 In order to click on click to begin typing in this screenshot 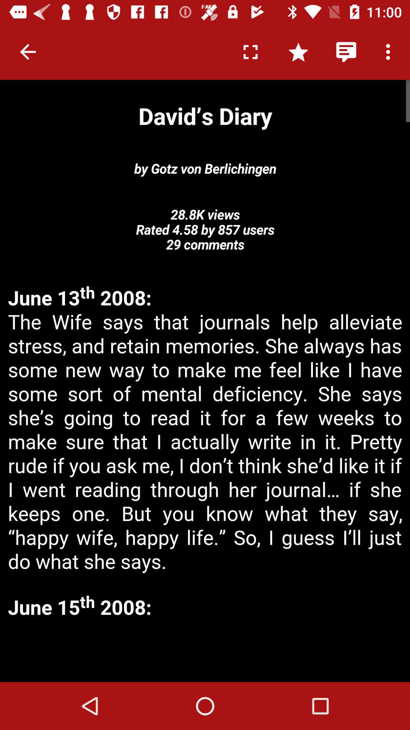, I will do `click(205, 652)`.